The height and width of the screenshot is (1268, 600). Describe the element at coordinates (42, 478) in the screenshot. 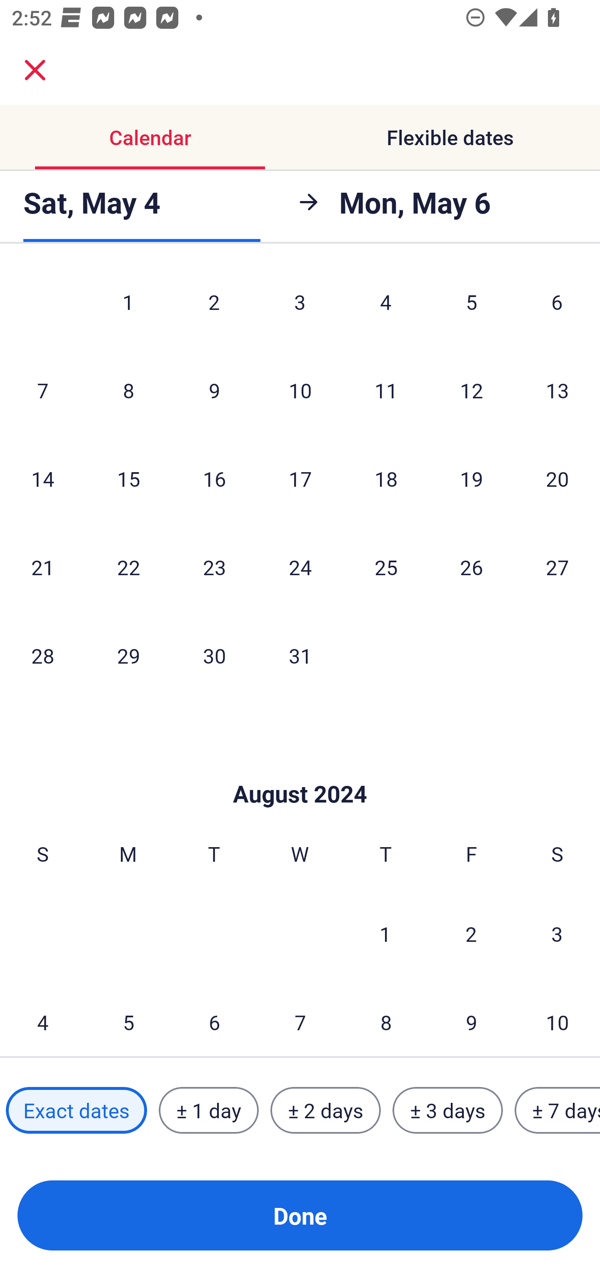

I see `14 Sunday, July 14, 2024` at that location.